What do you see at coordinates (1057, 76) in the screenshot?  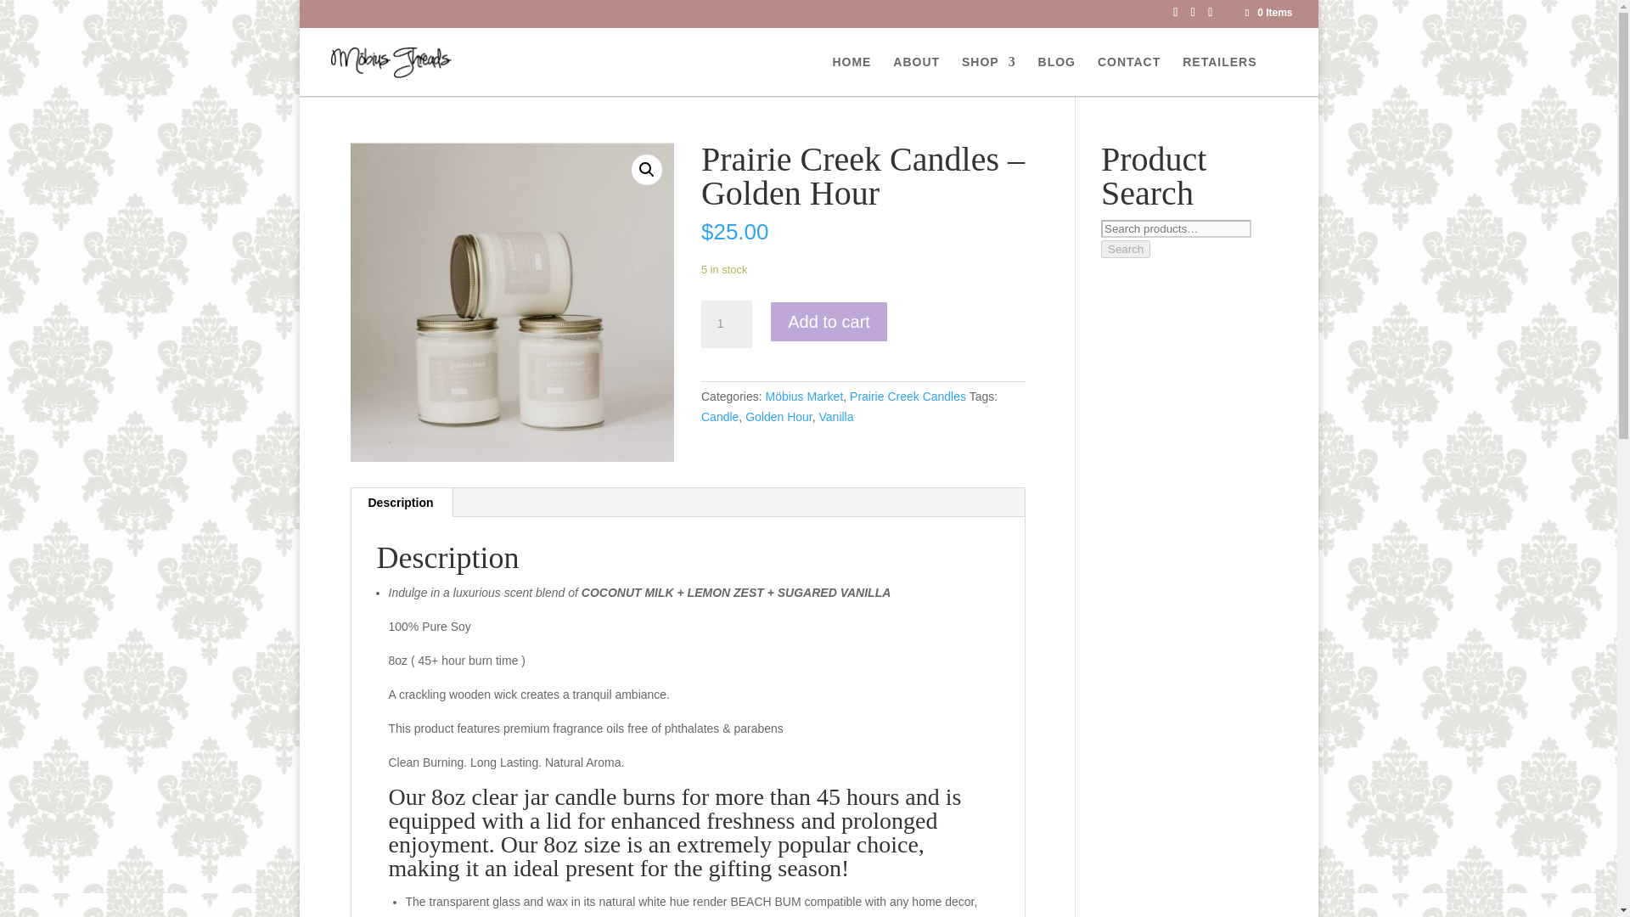 I see `BLOG` at bounding box center [1057, 76].